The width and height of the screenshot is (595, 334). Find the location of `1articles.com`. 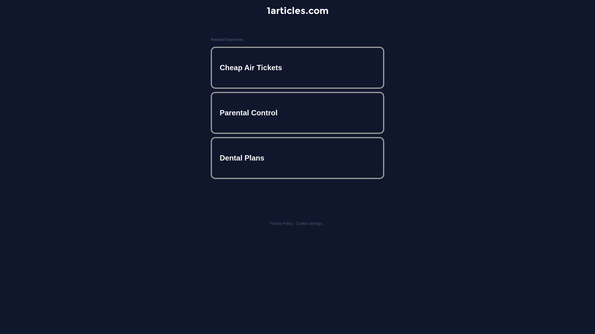

1articles.com is located at coordinates (297, 11).